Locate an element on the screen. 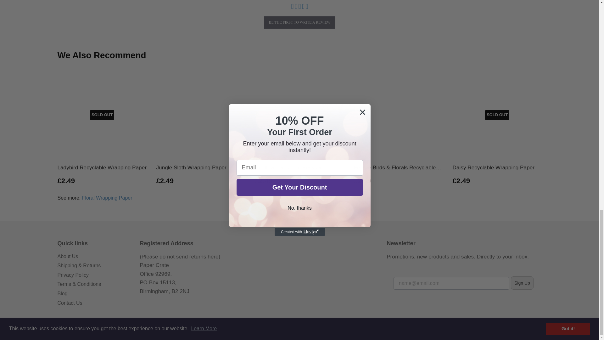  Paper Crate on Instagram is located at coordinates (305, 326).